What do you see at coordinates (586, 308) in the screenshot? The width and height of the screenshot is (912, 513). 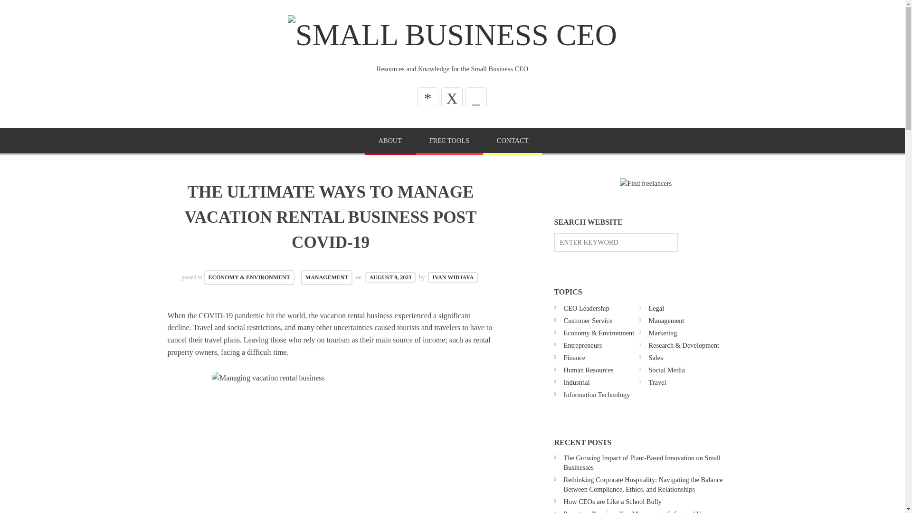 I see `CEO Leadership` at bounding box center [586, 308].